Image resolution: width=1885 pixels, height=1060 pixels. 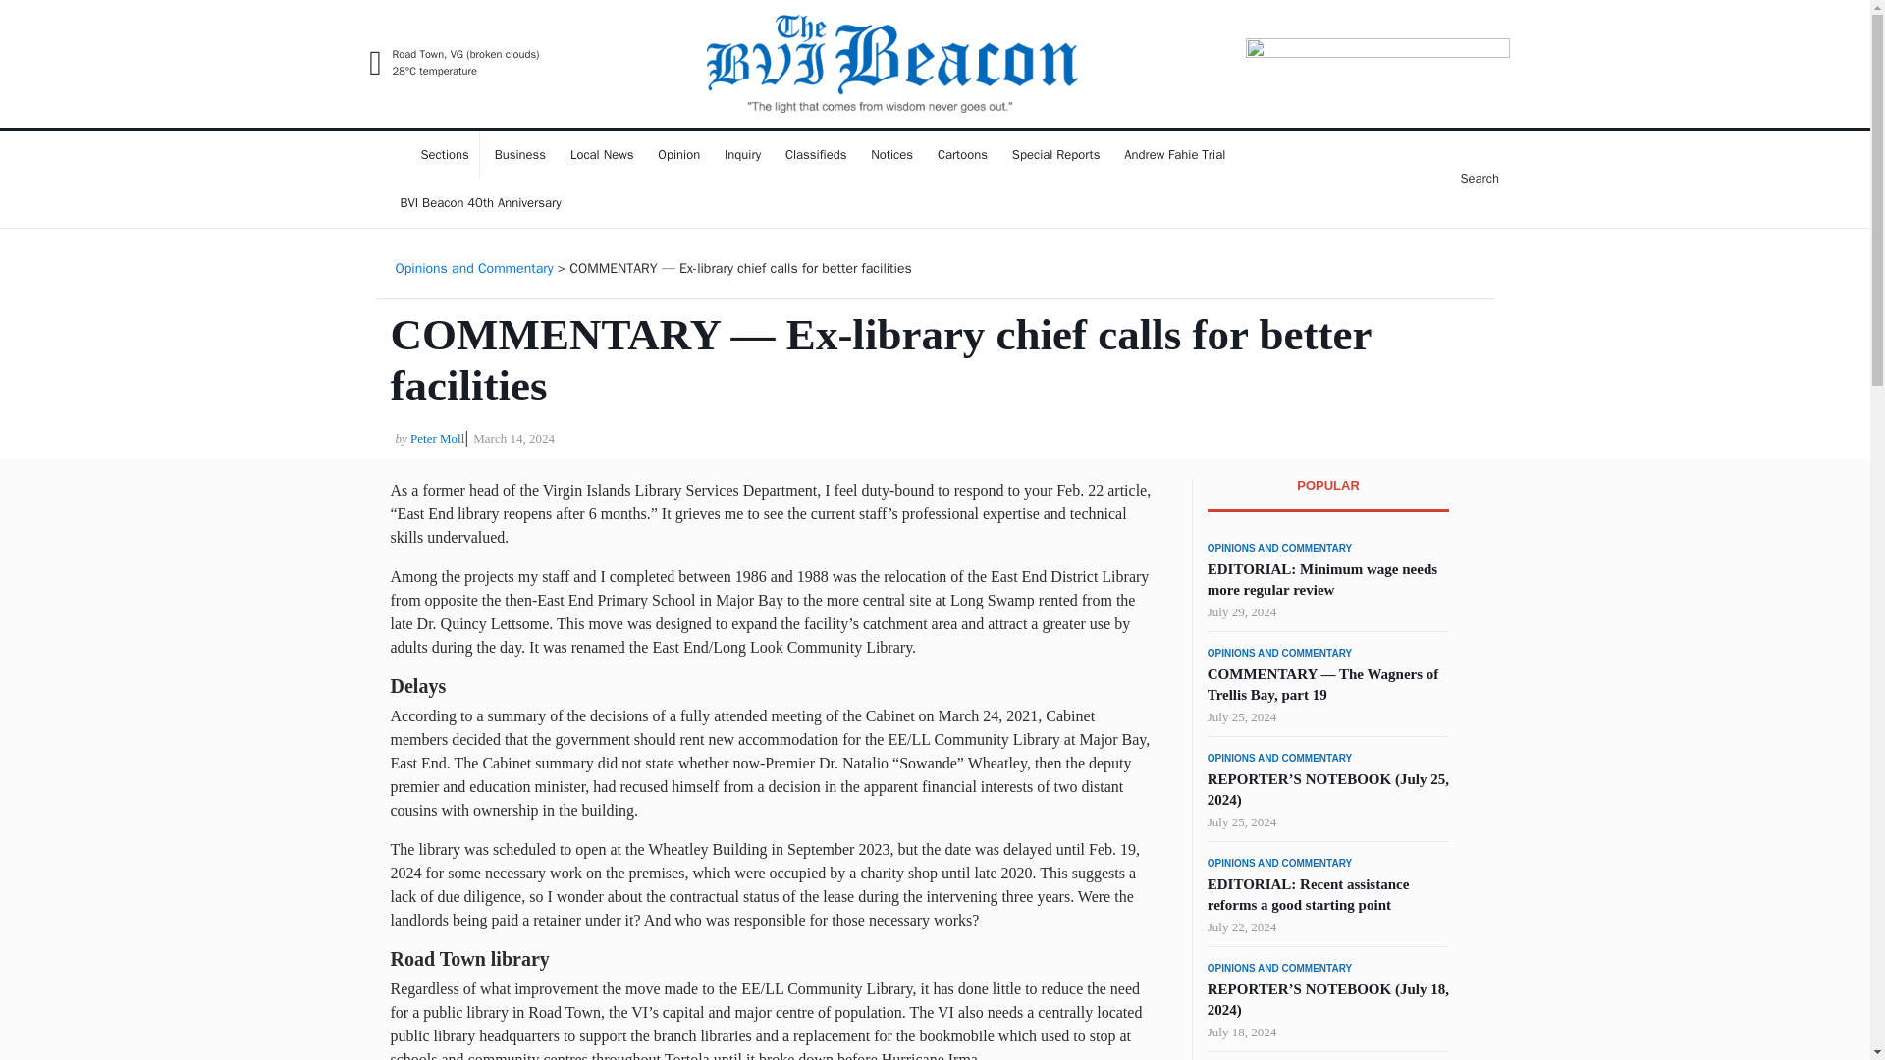 I want to click on Inquiry, so click(x=742, y=154).